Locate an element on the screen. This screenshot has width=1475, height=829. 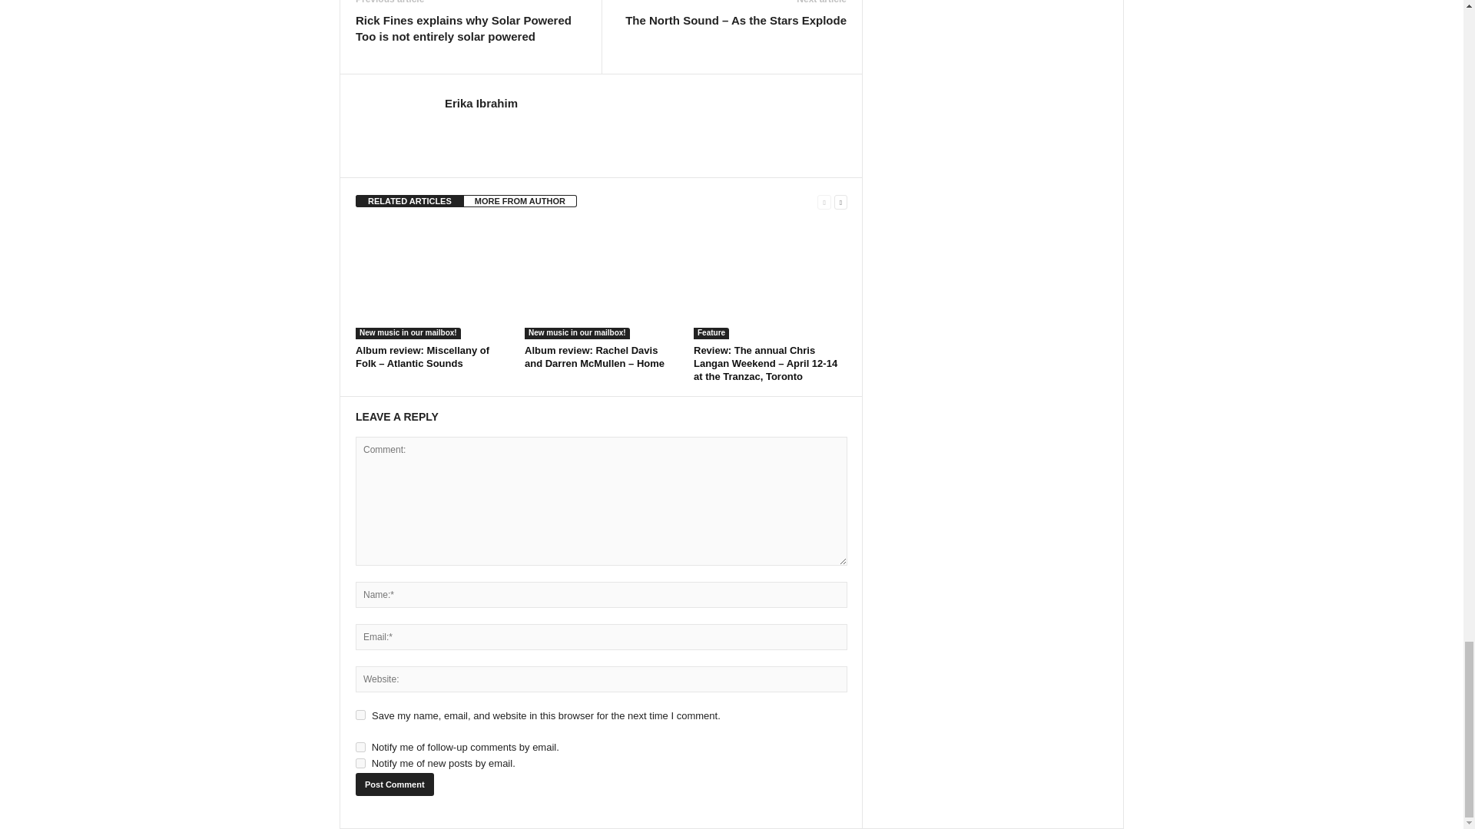
Post Comment is located at coordinates (394, 784).